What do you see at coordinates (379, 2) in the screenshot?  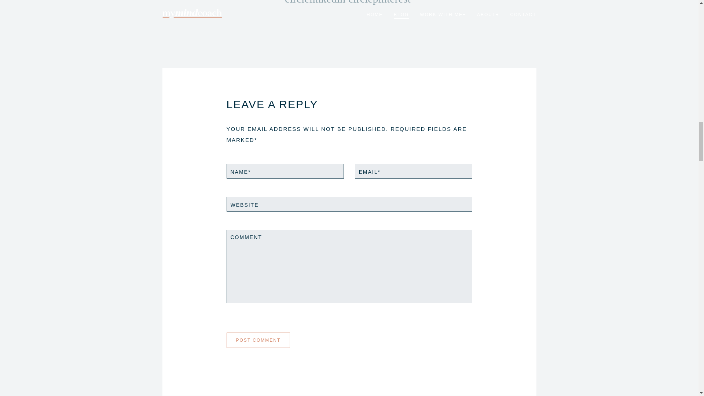 I see `circlepinterest` at bounding box center [379, 2].